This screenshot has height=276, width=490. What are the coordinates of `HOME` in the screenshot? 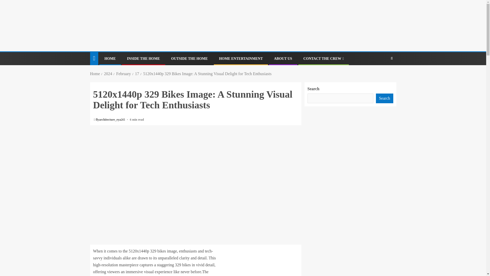 It's located at (110, 59).